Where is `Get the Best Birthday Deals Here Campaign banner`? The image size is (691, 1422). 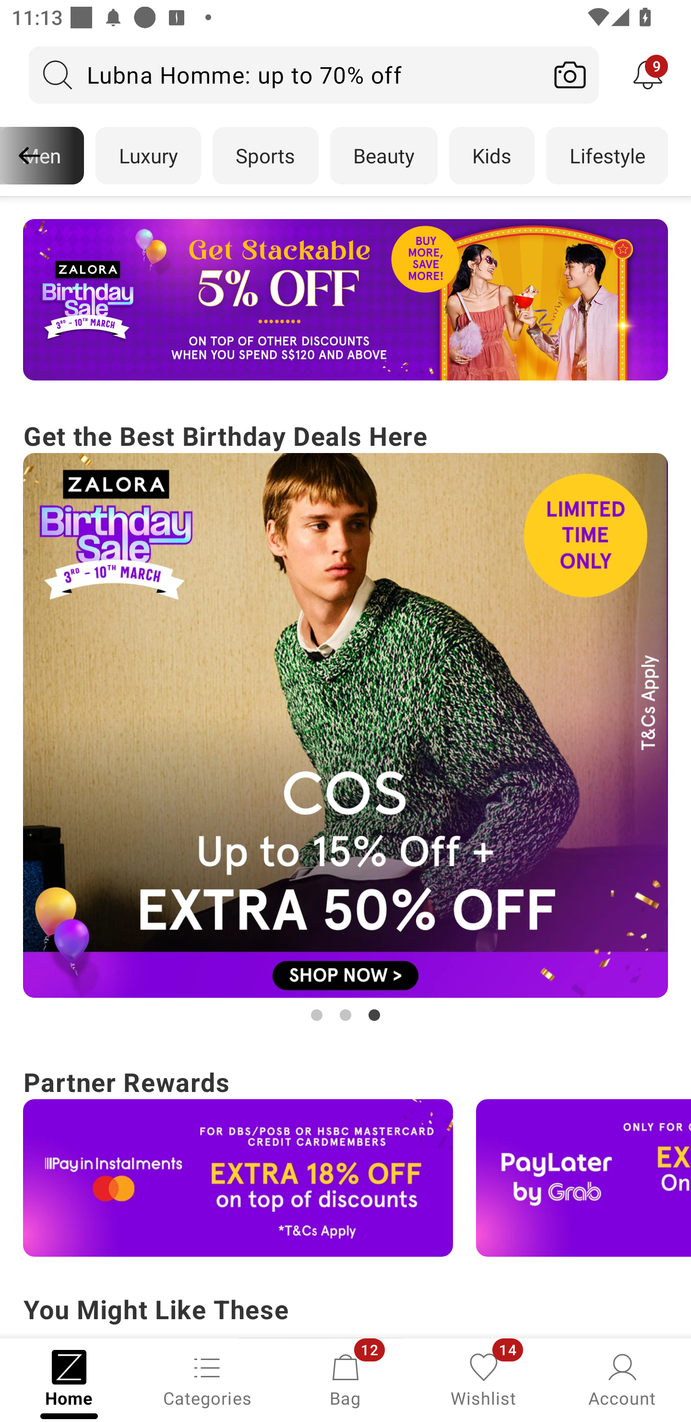
Get the Best Birthday Deals Here Campaign banner is located at coordinates (345, 721).